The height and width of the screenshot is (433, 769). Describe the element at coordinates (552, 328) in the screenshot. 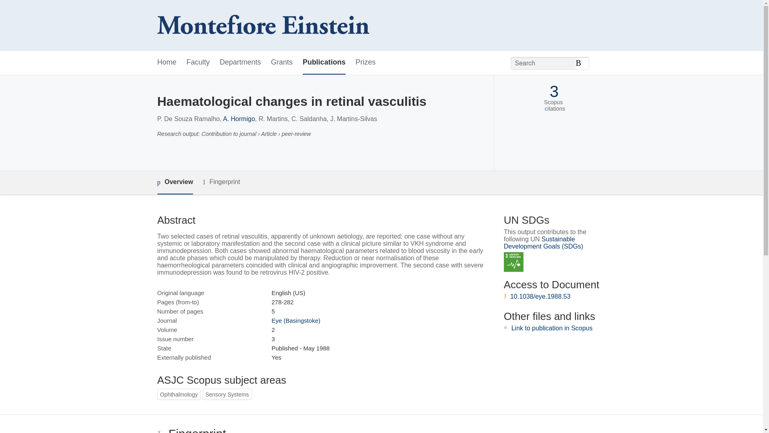

I see `Link to publication in Scopus` at that location.